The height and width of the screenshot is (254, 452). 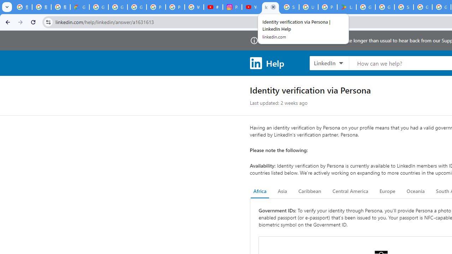 I want to click on LinkedIn products to search, LinkedIn selected, so click(x=329, y=63).